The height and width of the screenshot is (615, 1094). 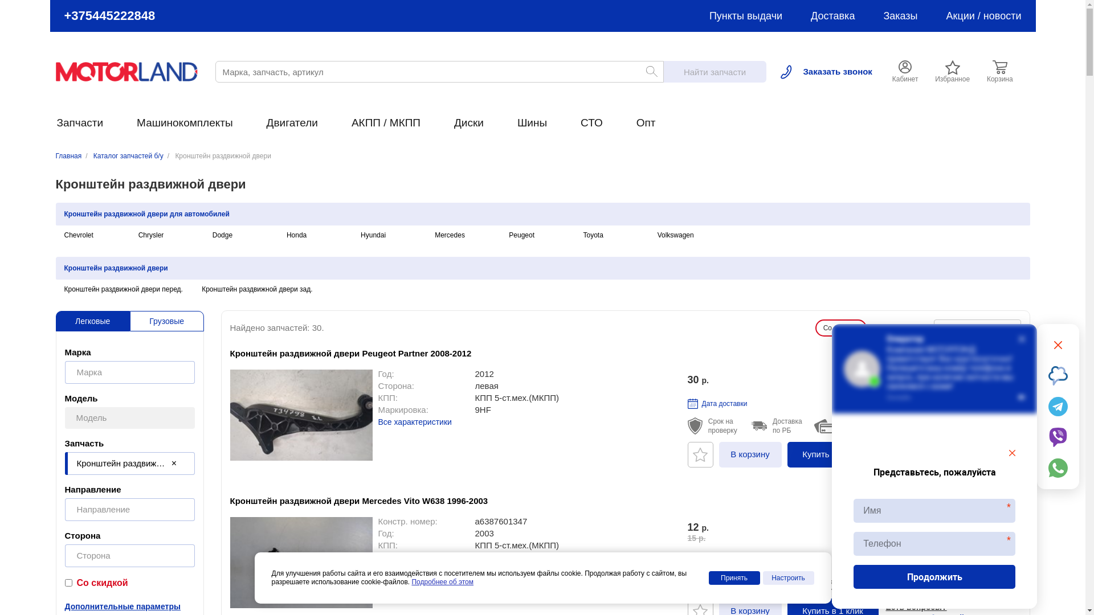 What do you see at coordinates (222, 235) in the screenshot?
I see `Dodge` at bounding box center [222, 235].